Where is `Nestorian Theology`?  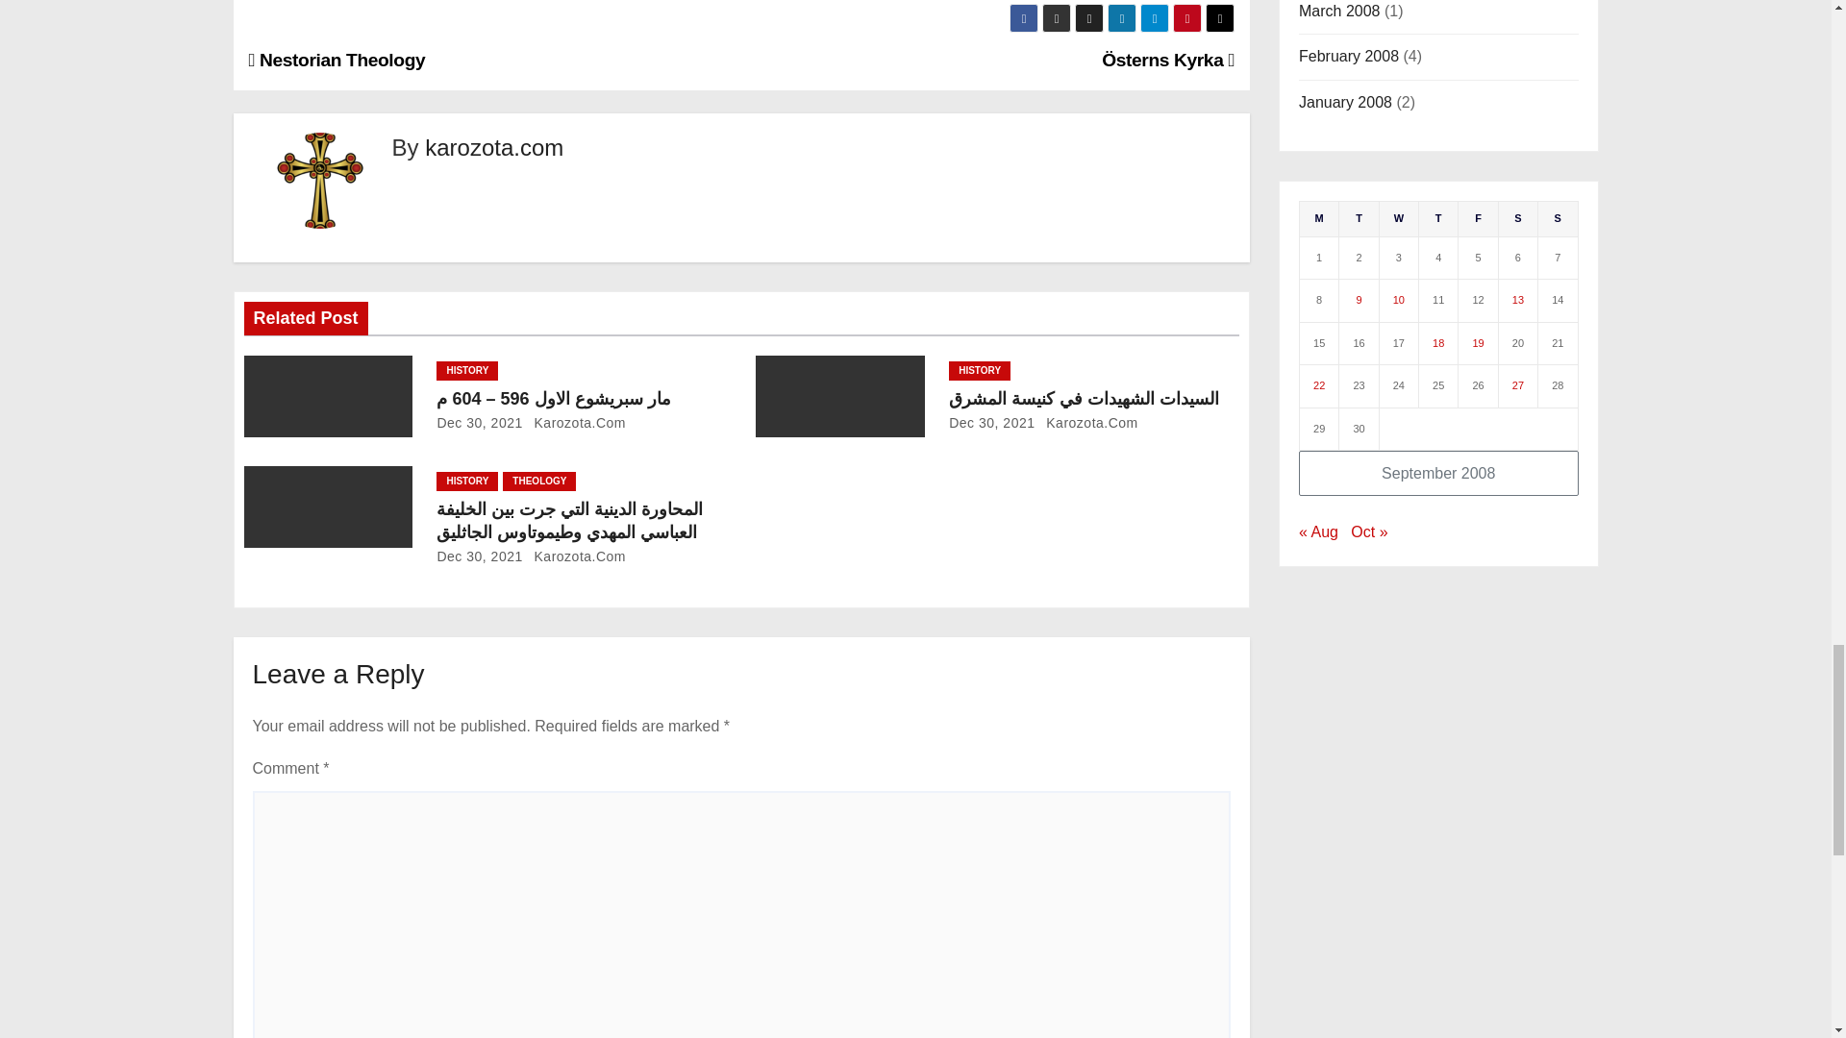 Nestorian Theology is located at coordinates (336, 60).